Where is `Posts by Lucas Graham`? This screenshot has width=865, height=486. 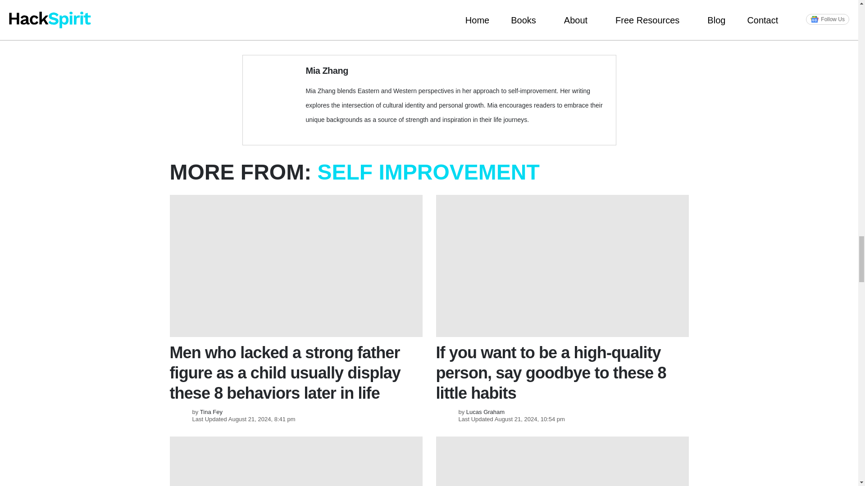
Posts by Lucas Graham is located at coordinates (485, 412).